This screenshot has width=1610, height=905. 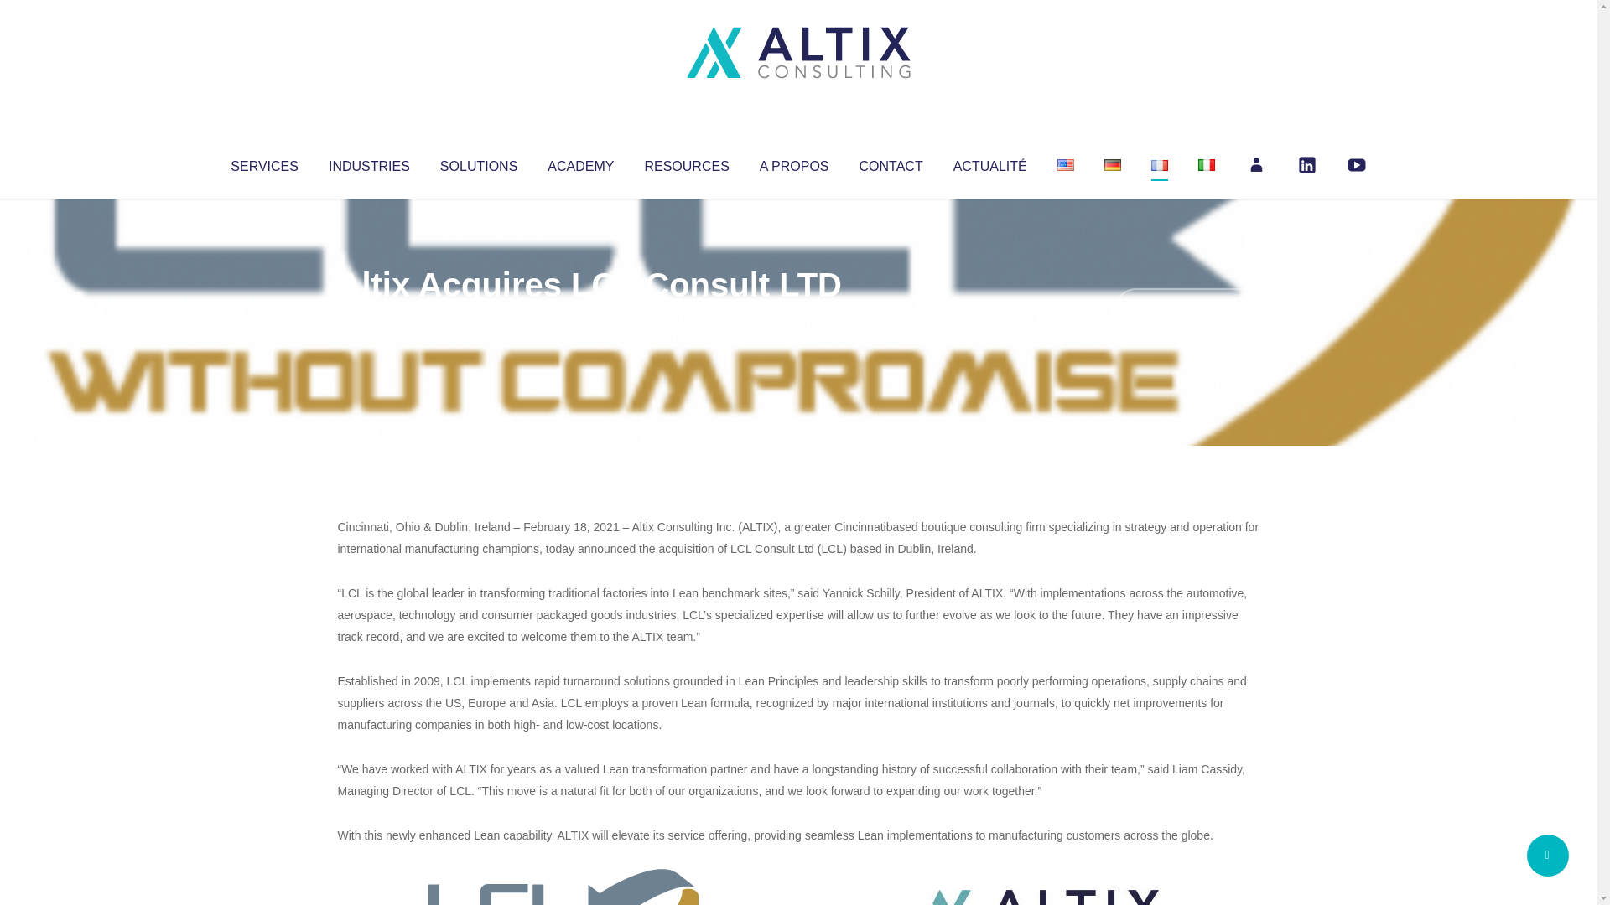 I want to click on A PROPOS, so click(x=794, y=163).